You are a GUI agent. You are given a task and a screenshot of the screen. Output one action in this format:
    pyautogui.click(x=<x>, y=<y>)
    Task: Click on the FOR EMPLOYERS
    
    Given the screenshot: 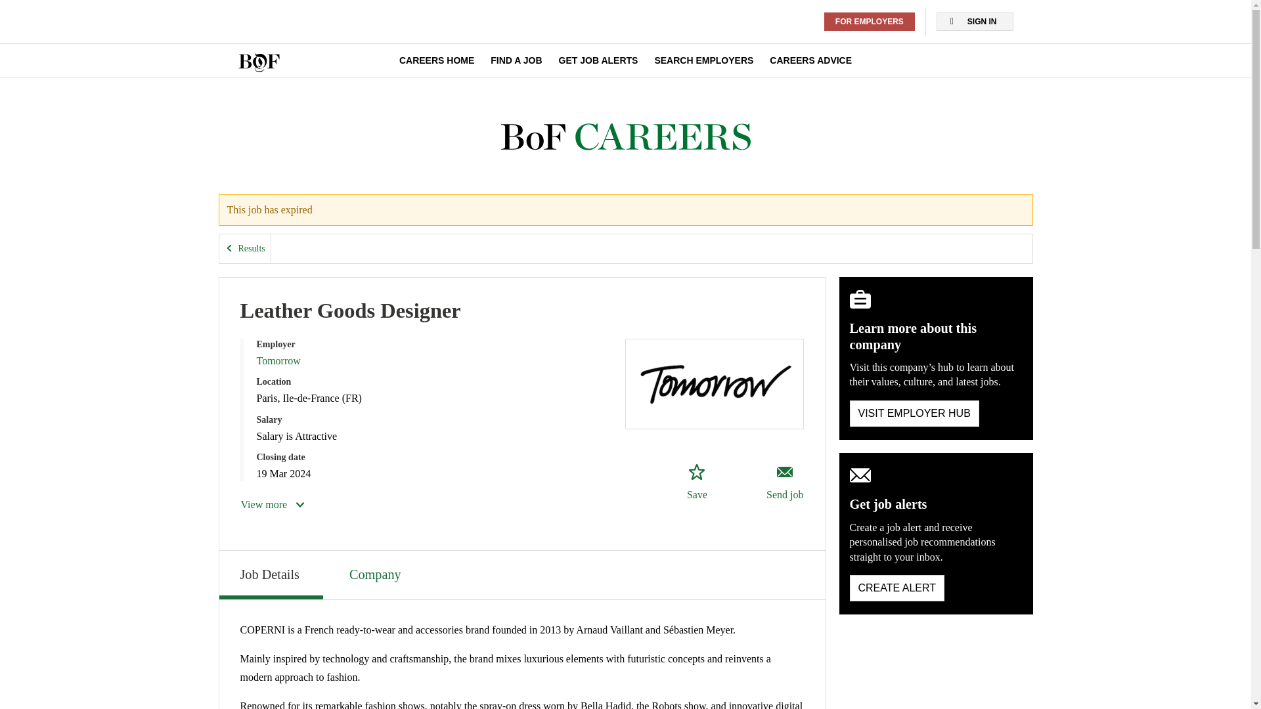 What is the action you would take?
    pyautogui.click(x=870, y=22)
    